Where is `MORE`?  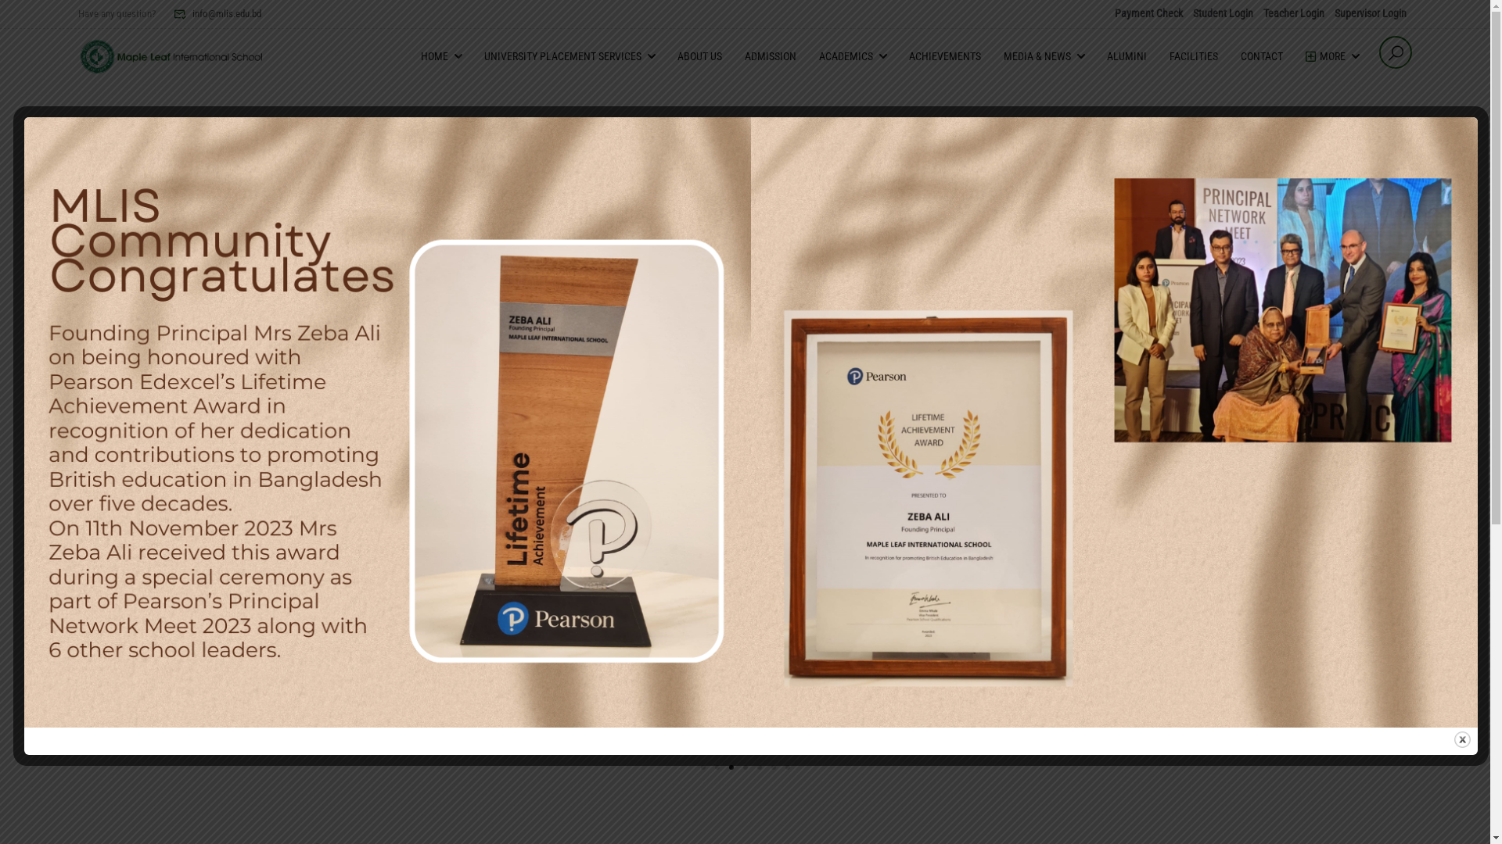
MORE is located at coordinates (1324, 56).